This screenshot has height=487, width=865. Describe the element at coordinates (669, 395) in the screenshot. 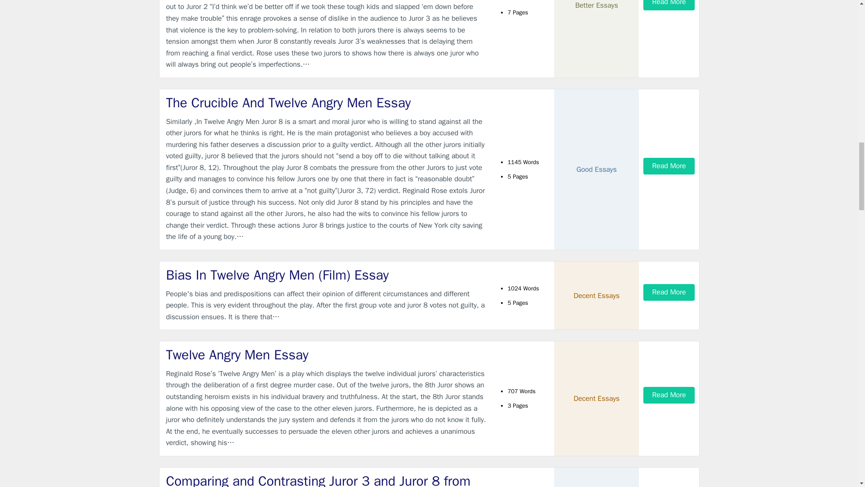

I see `Read More` at that location.